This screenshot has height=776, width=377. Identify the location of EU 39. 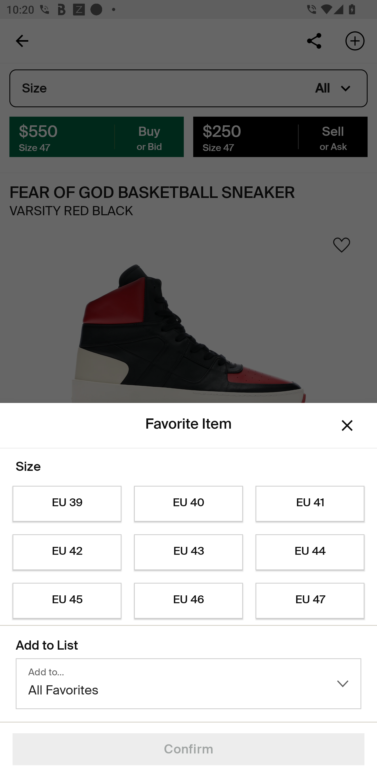
(67, 504).